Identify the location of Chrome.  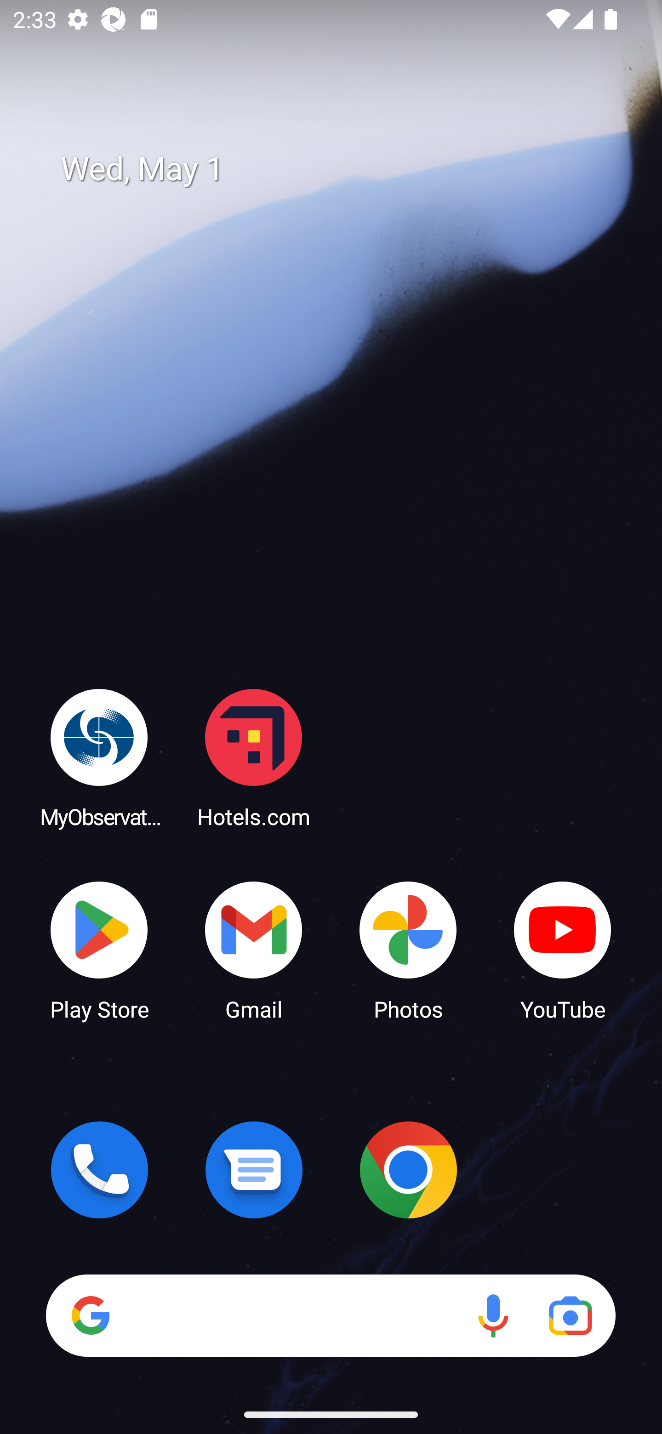
(408, 1170).